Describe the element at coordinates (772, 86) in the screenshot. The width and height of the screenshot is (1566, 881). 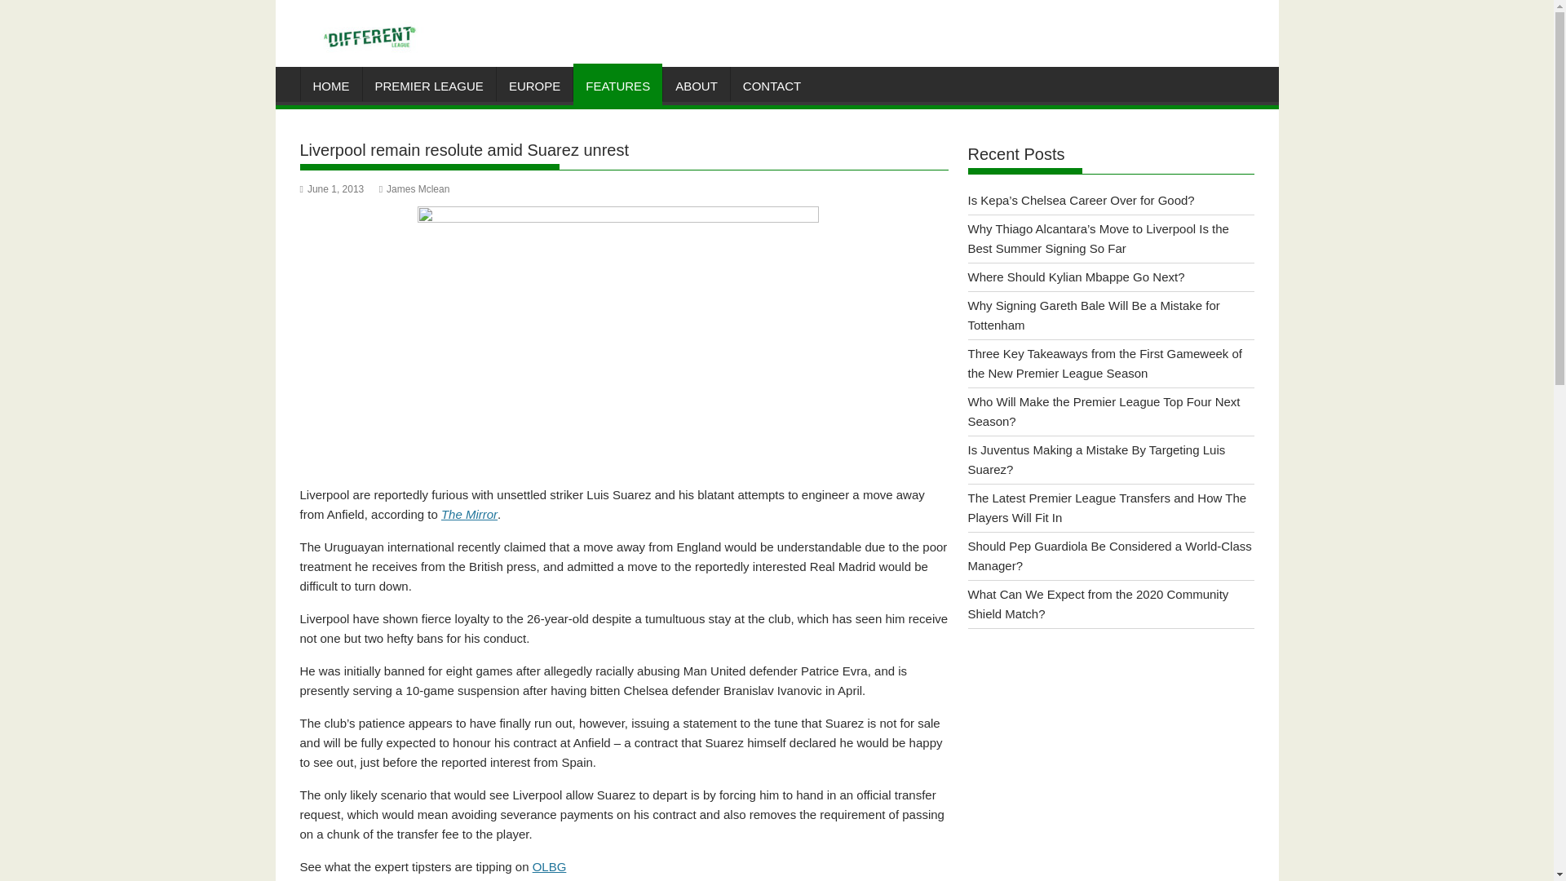
I see `CONTACT` at that location.